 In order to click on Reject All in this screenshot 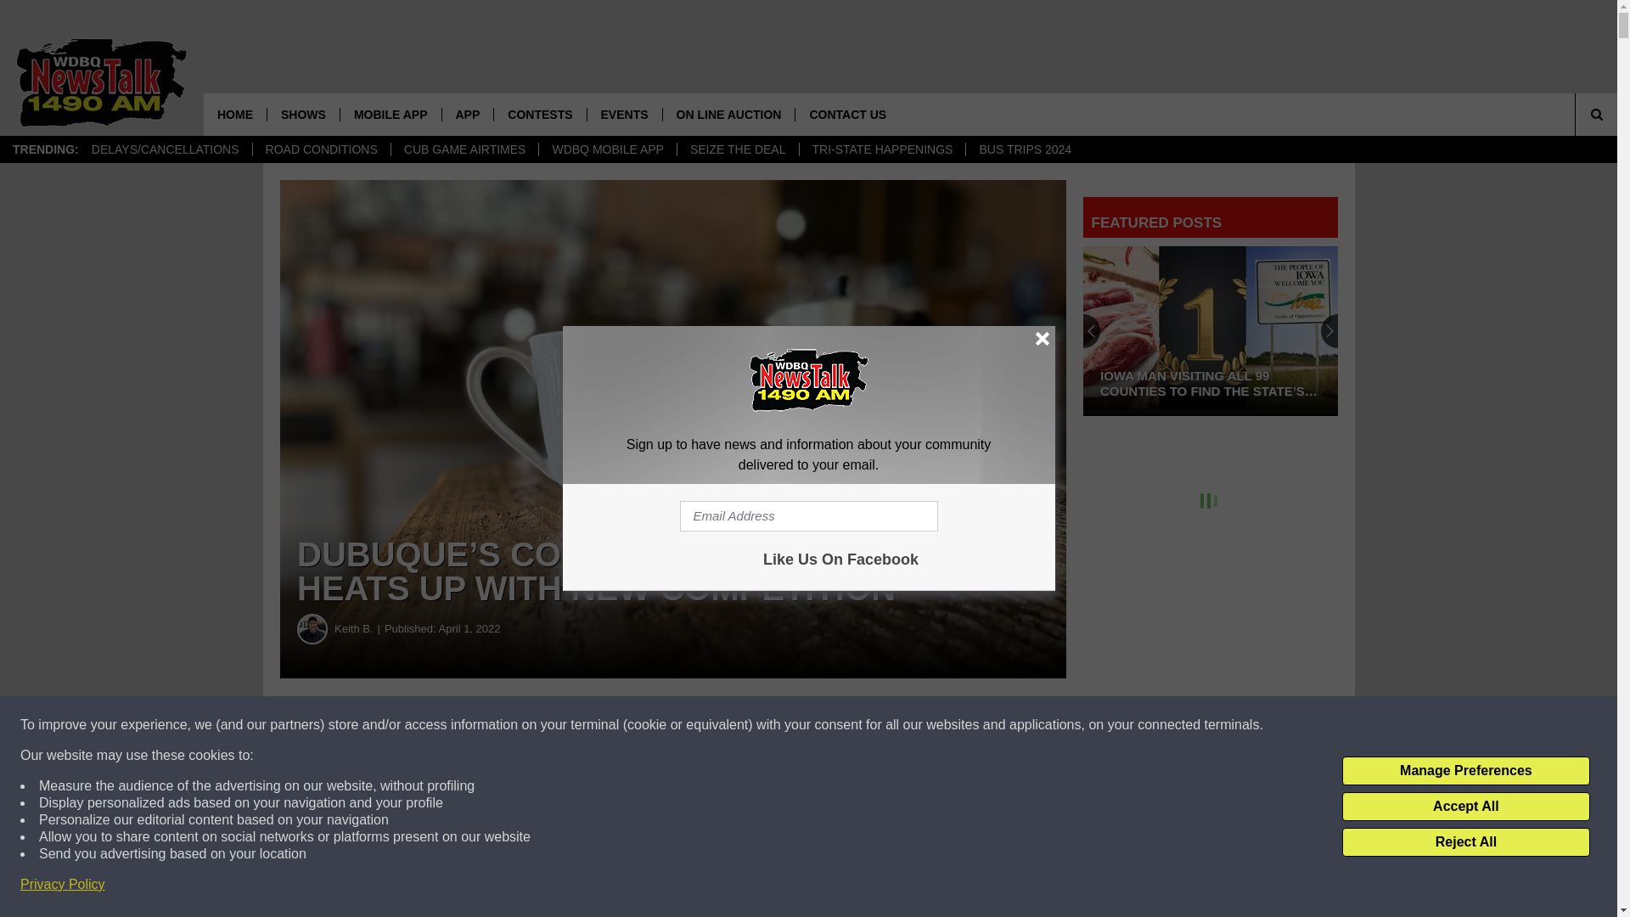, I will do `click(1465, 842)`.